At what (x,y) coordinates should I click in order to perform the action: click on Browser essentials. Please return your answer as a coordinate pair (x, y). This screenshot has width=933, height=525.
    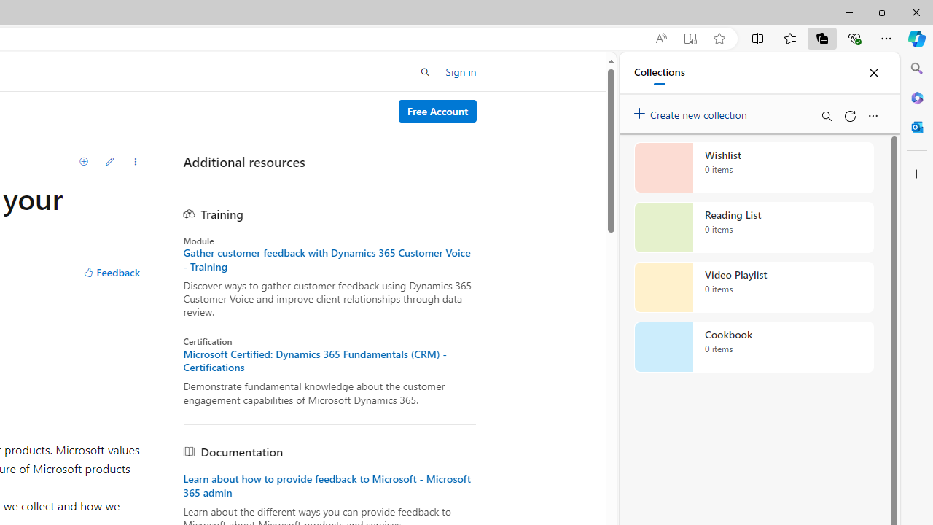
    Looking at the image, I should click on (854, 38).